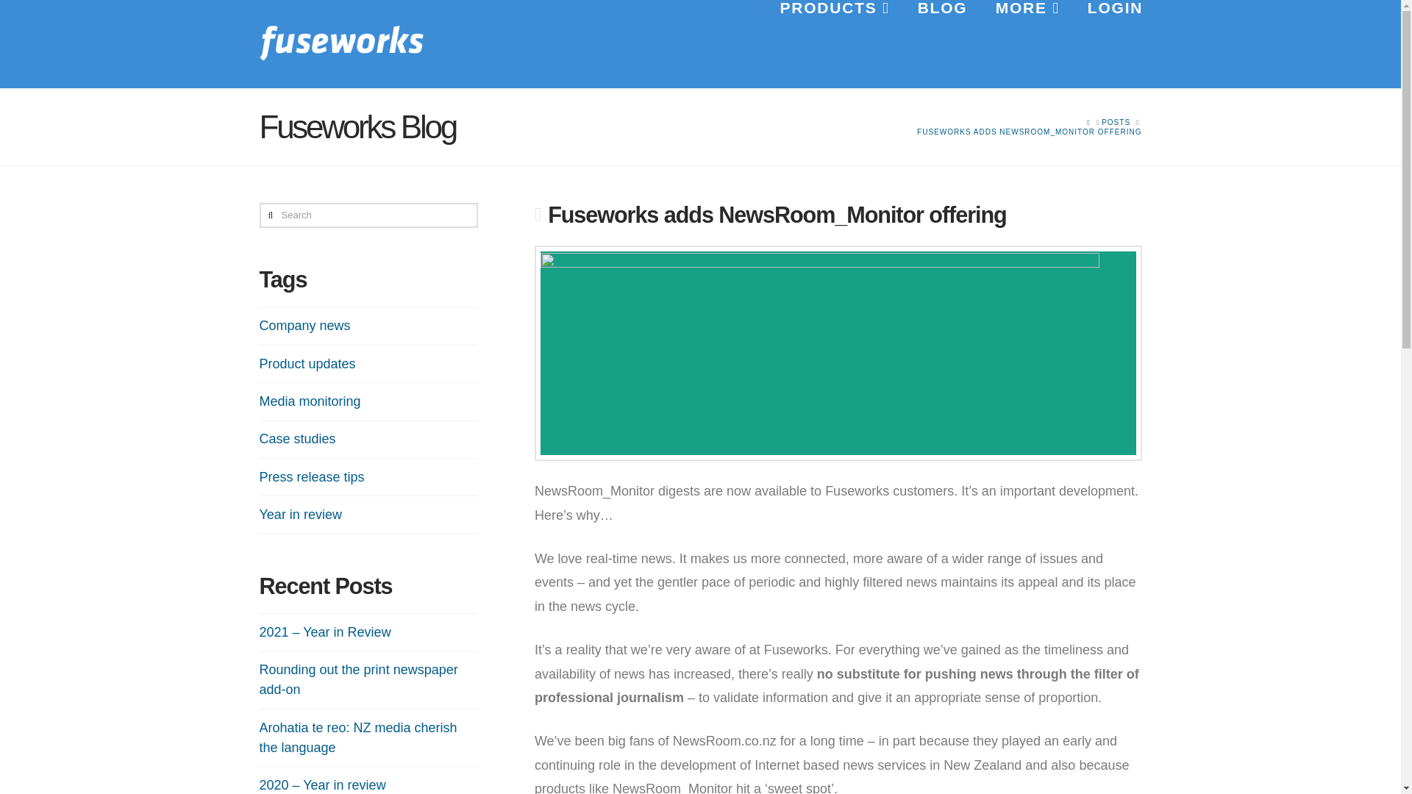 This screenshot has width=1412, height=794. What do you see at coordinates (1116, 122) in the screenshot?
I see `POSTS` at bounding box center [1116, 122].